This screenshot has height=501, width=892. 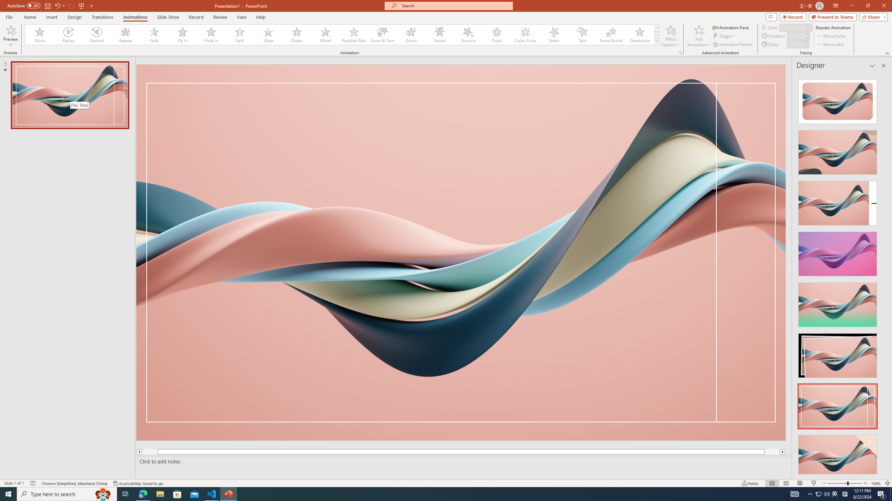 What do you see at coordinates (525, 35) in the screenshot?
I see `Color Pulse` at bounding box center [525, 35].